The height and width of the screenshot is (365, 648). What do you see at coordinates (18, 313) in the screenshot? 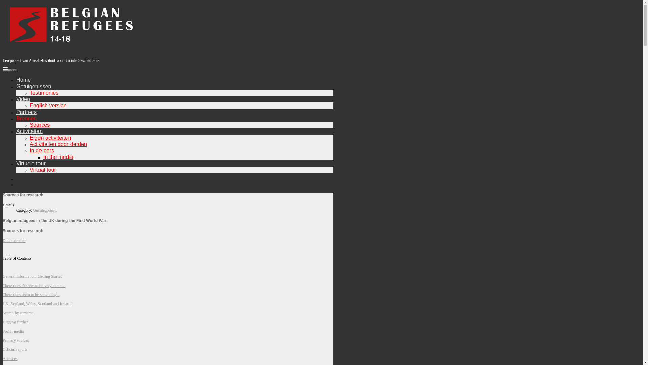
I see `Search by surname` at bounding box center [18, 313].